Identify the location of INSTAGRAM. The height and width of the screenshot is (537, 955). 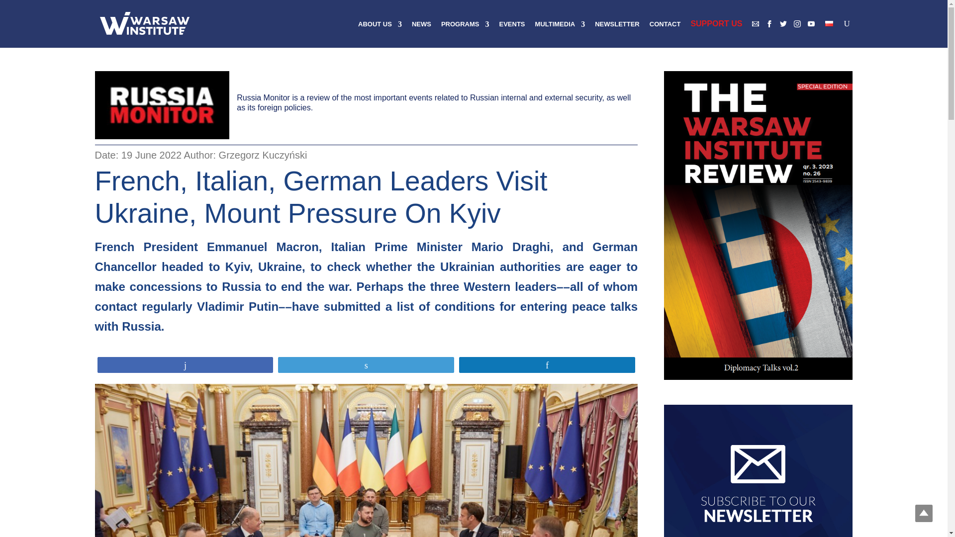
(797, 24).